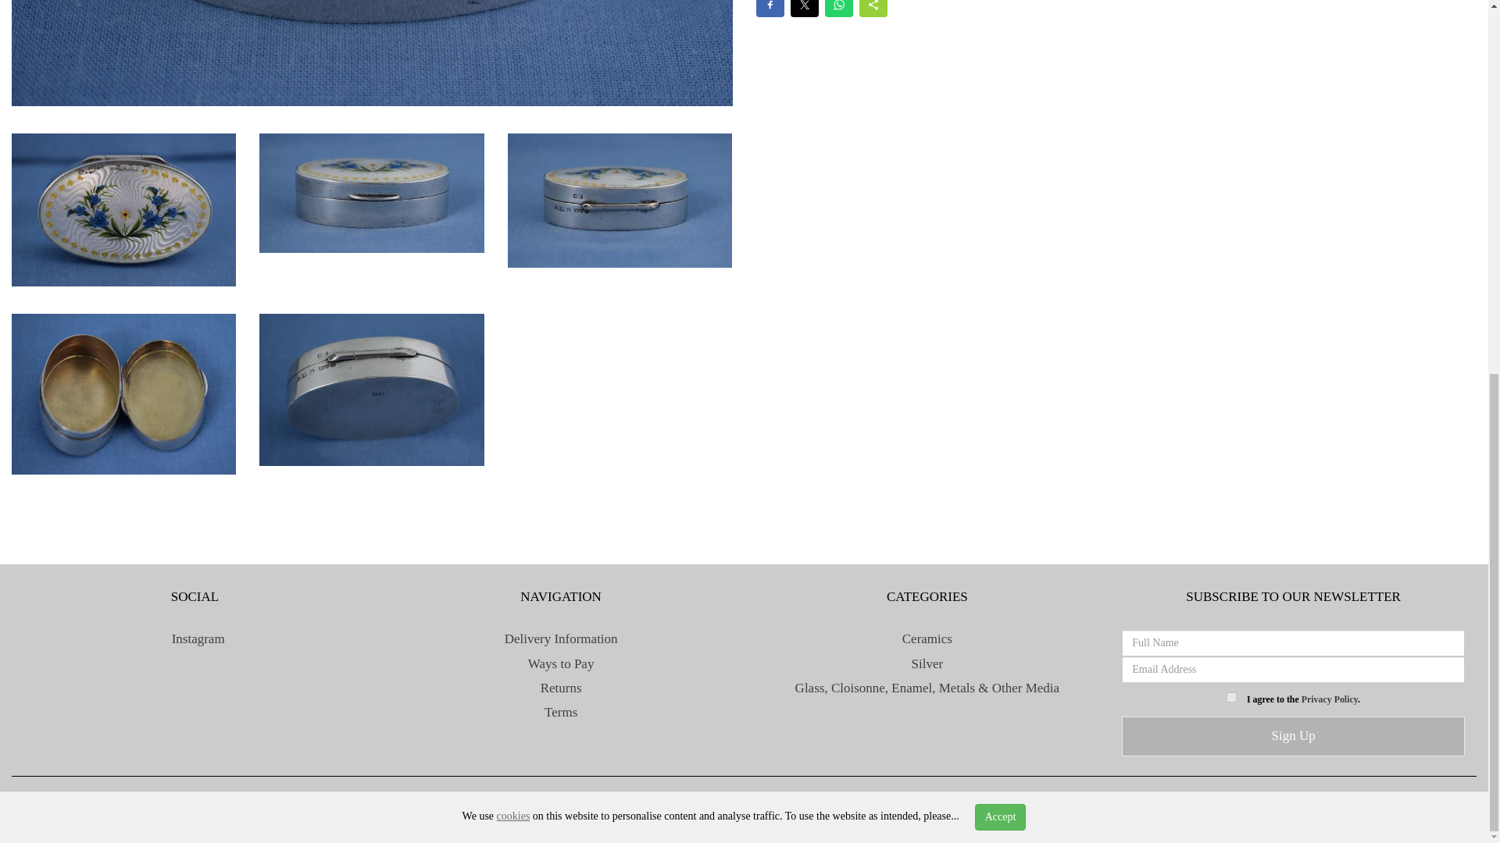 Image resolution: width=1500 pixels, height=843 pixels. I want to click on on, so click(1231, 696).